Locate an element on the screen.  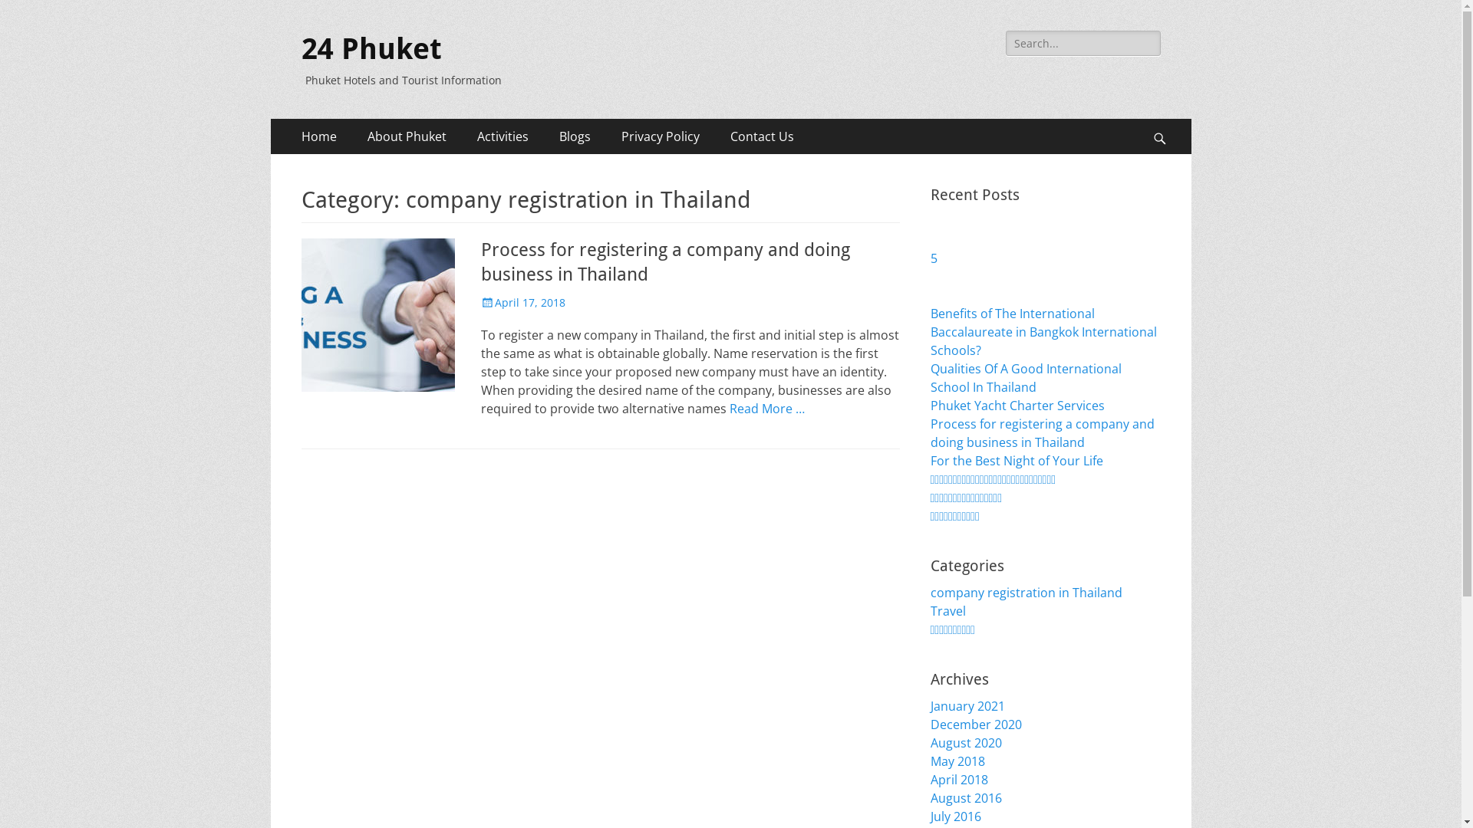
Travel is located at coordinates (947, 611).